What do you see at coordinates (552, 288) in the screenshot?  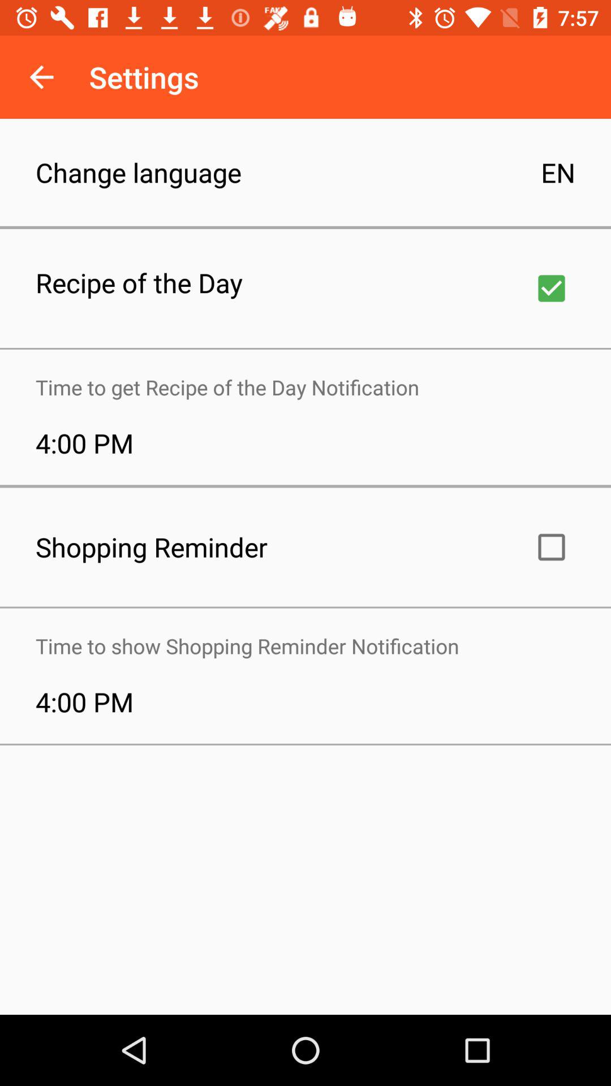 I see `toggle for receiving recipe of the day` at bounding box center [552, 288].